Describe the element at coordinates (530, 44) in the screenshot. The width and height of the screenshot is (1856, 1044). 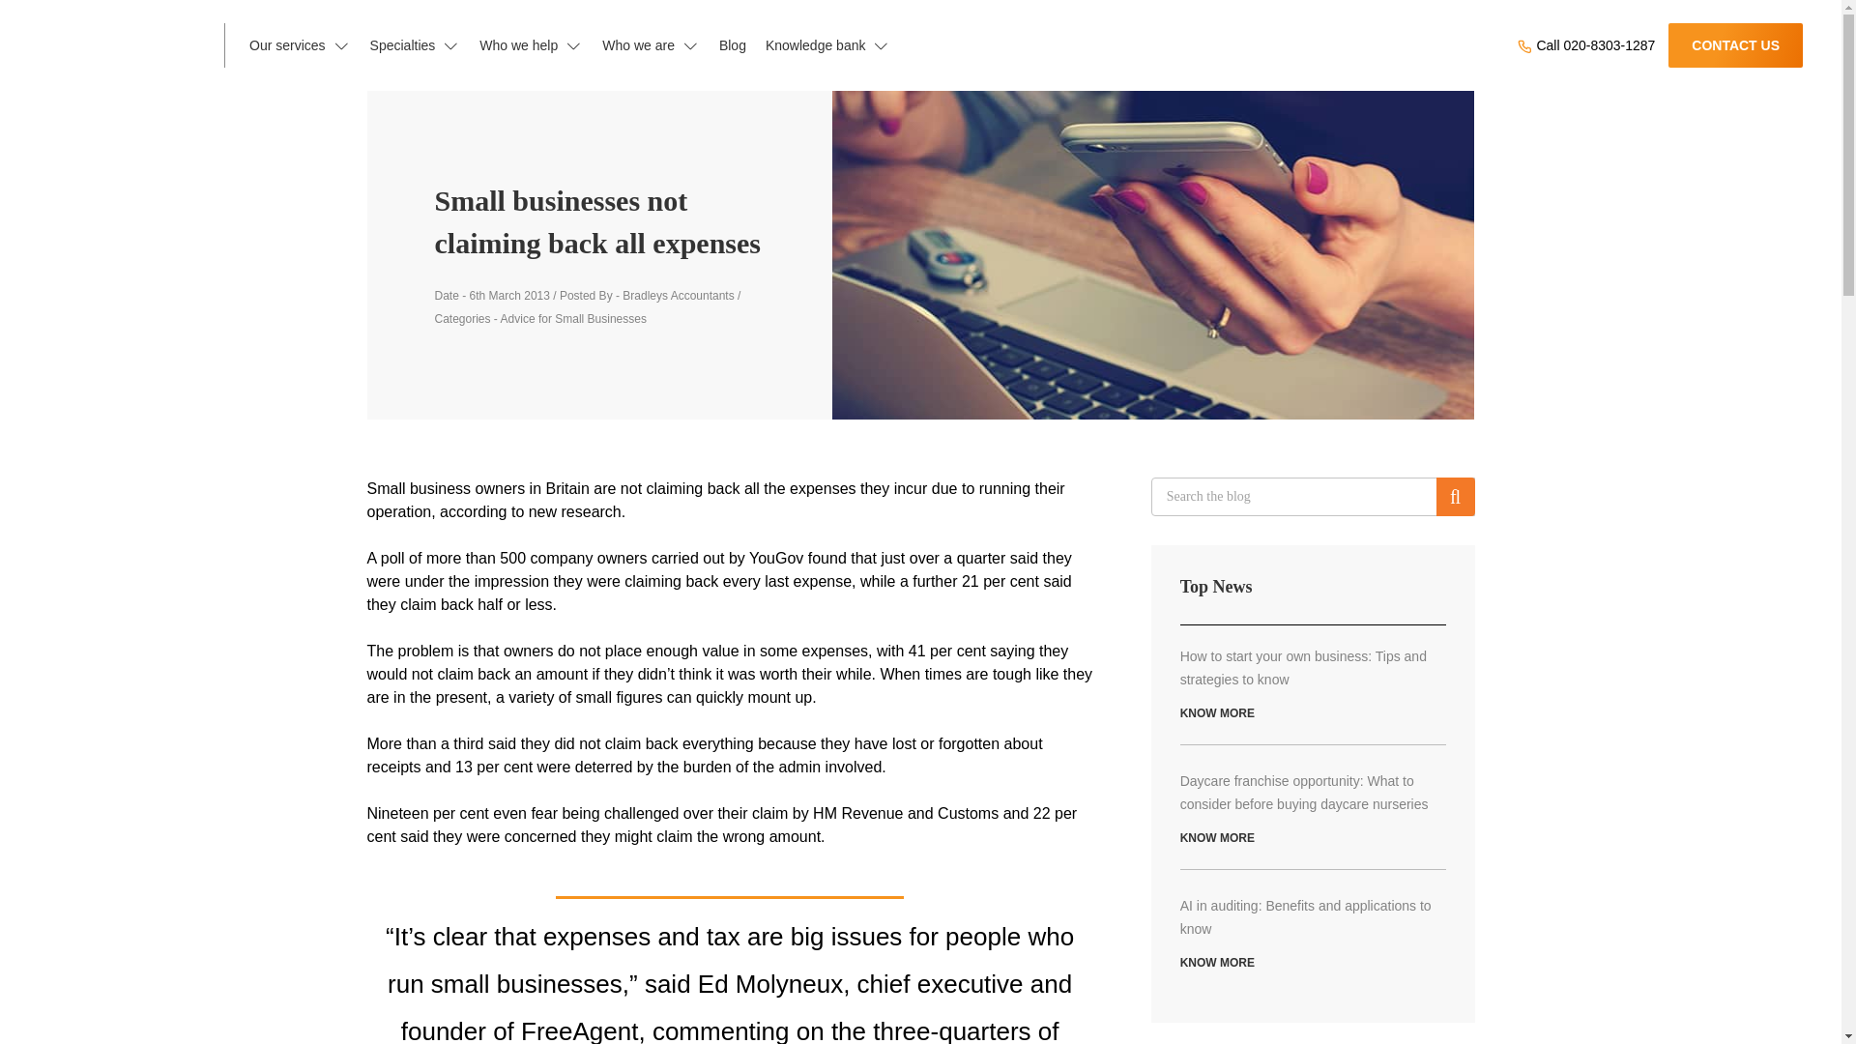
I see `Who we help` at that location.